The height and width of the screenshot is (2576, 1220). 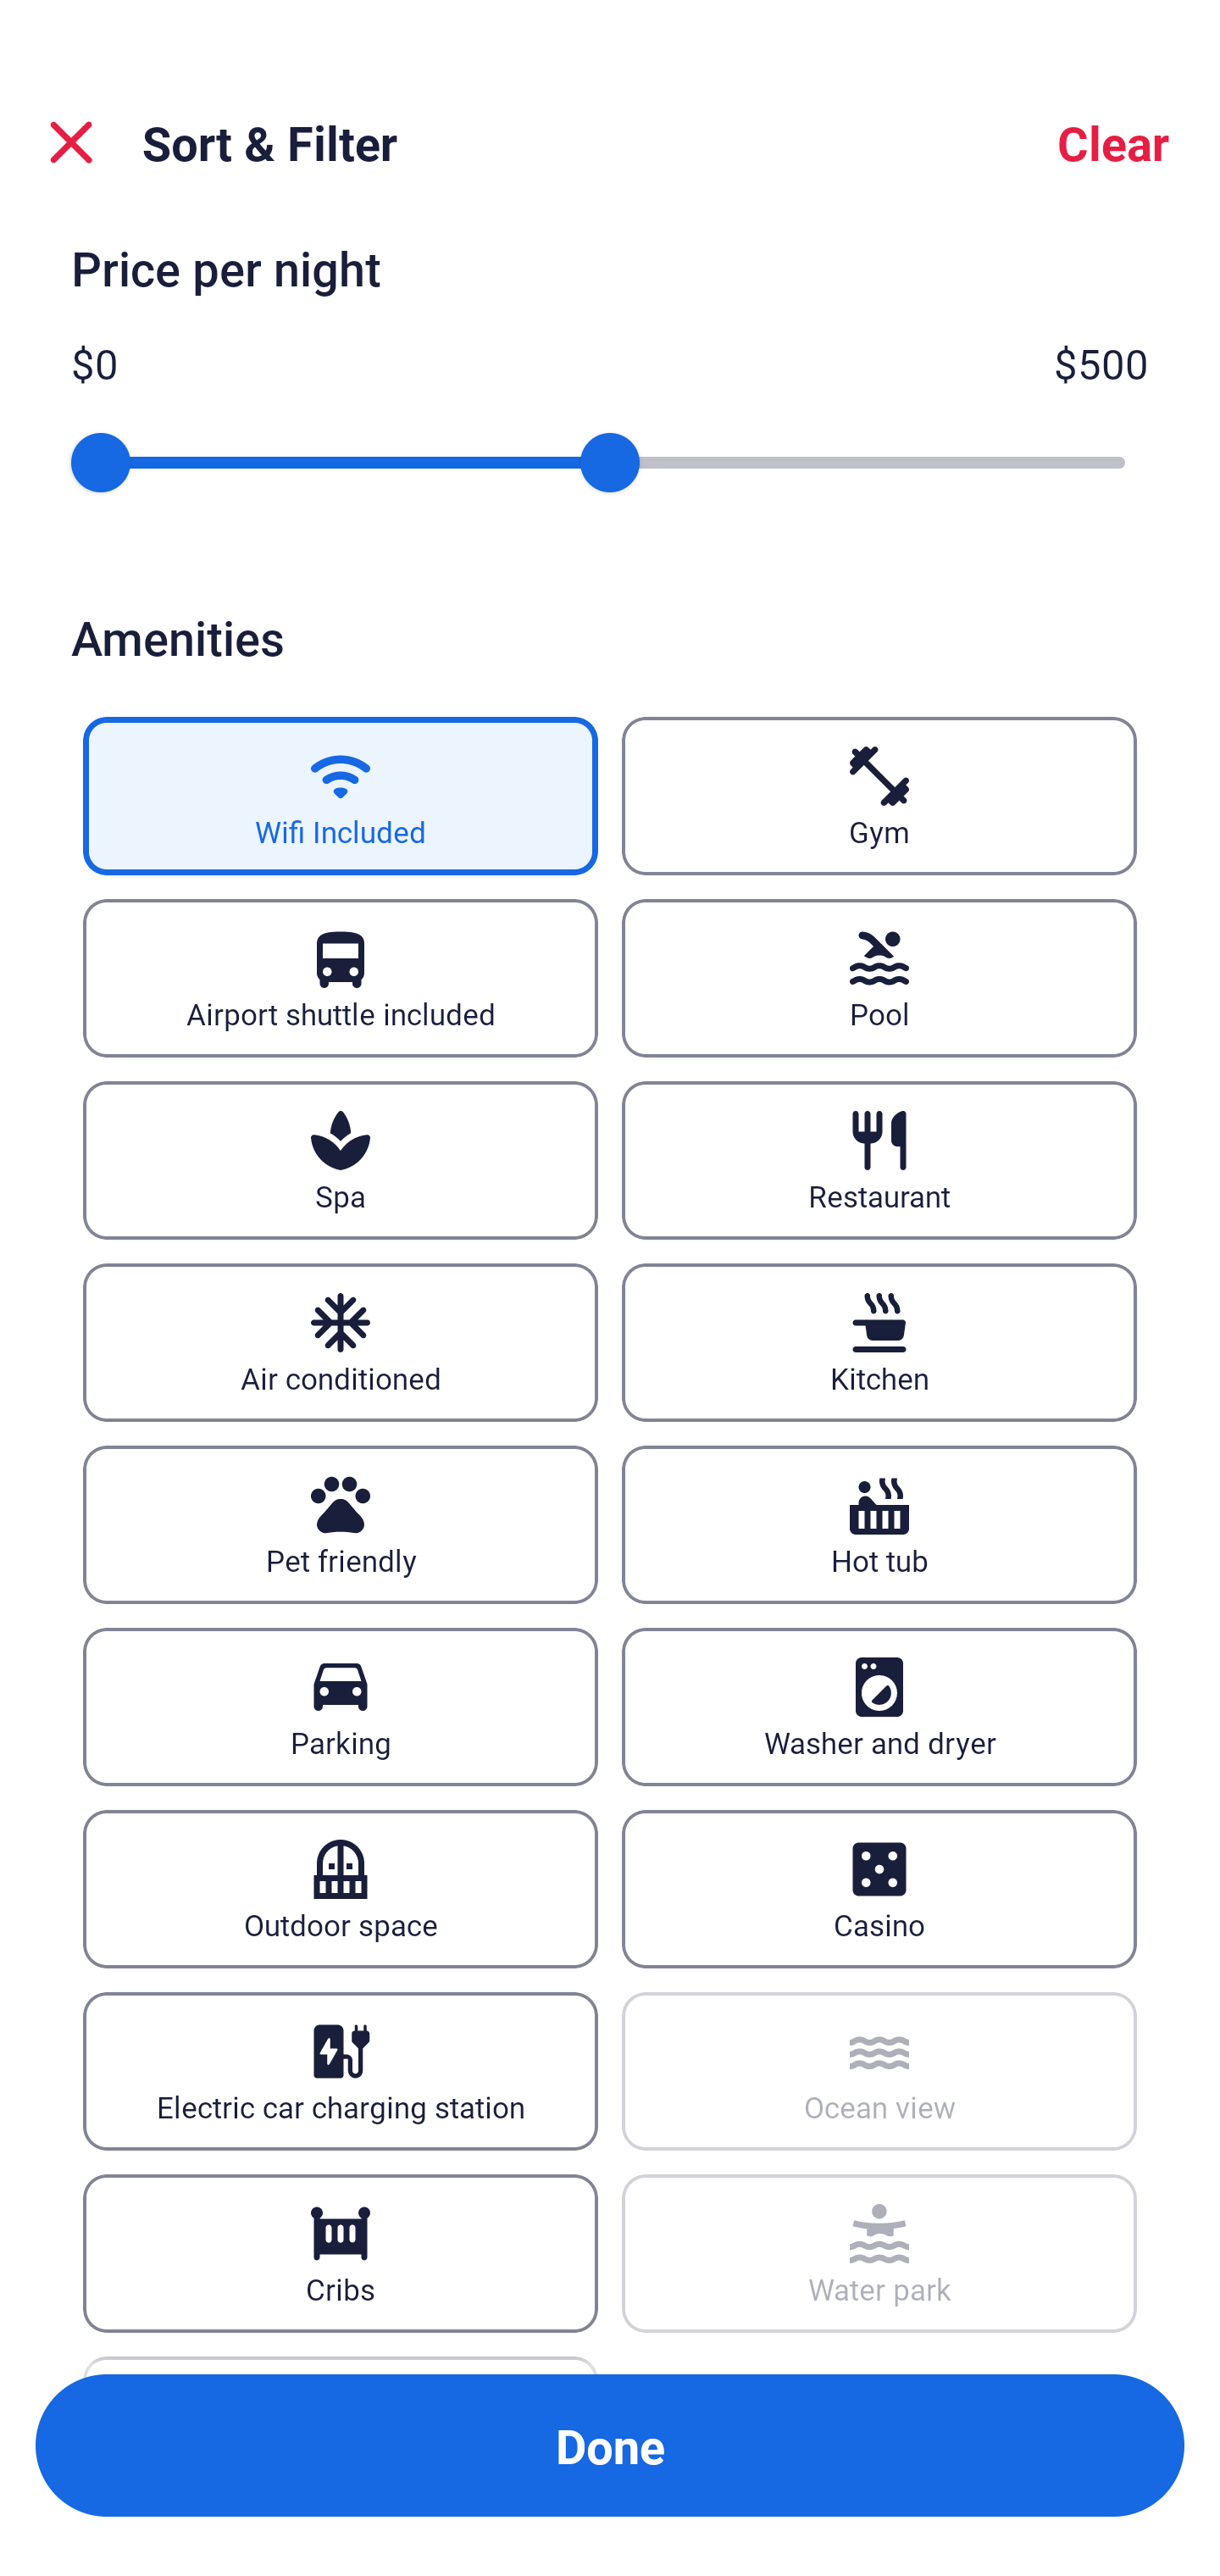 What do you see at coordinates (340, 796) in the screenshot?
I see `Wifi Included` at bounding box center [340, 796].